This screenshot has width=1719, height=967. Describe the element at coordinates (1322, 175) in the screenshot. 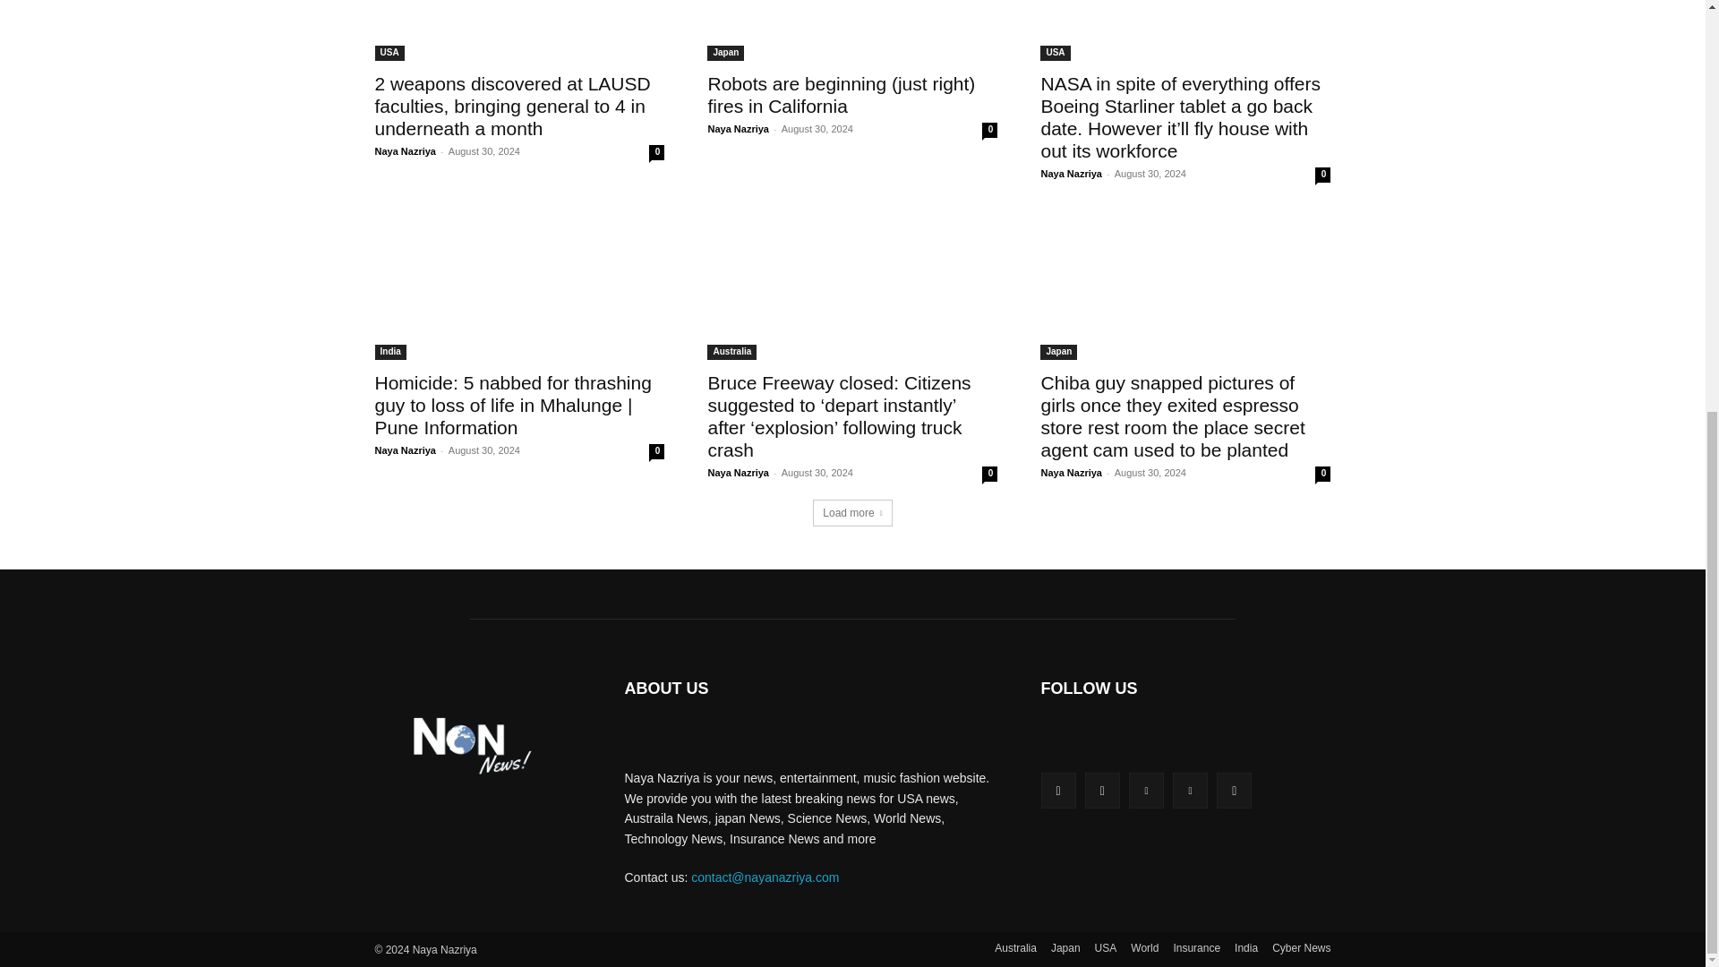

I see `0` at that location.